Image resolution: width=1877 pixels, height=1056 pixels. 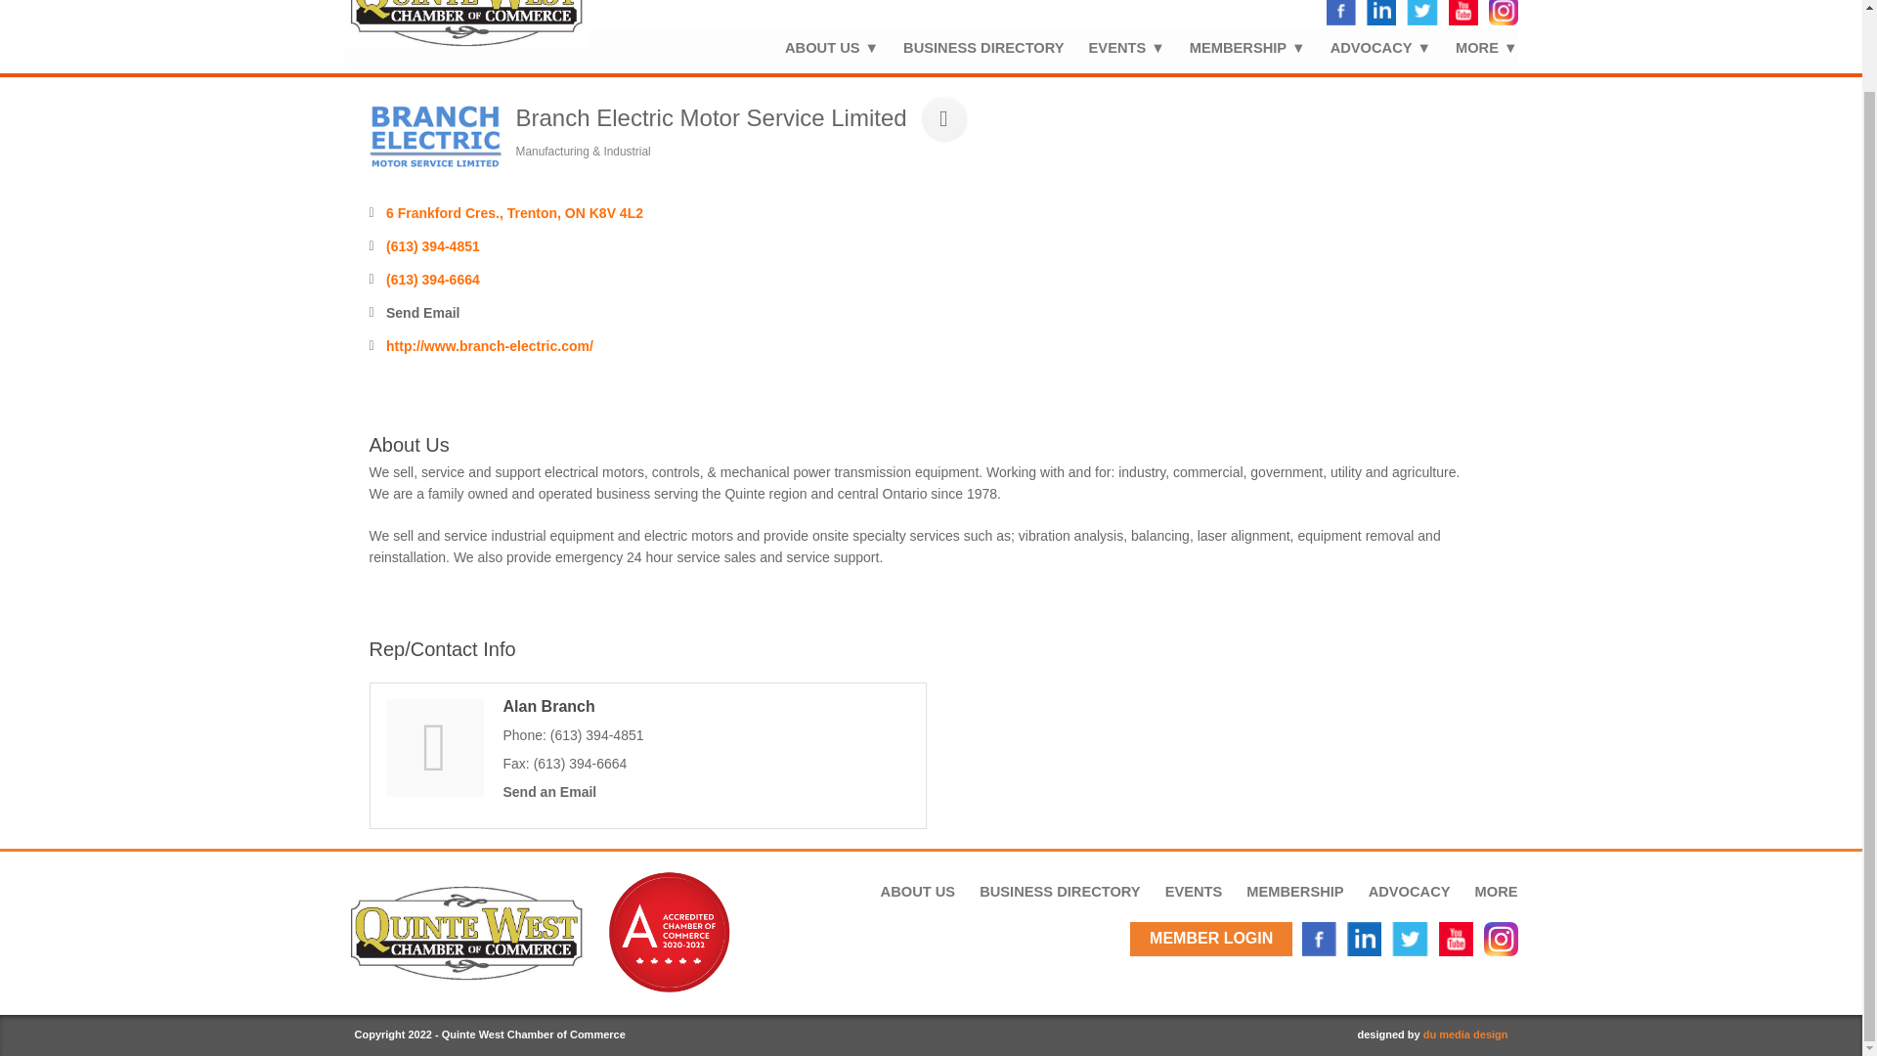 What do you see at coordinates (435, 135) in the screenshot?
I see `Branch Electric Motor Service Limited` at bounding box center [435, 135].